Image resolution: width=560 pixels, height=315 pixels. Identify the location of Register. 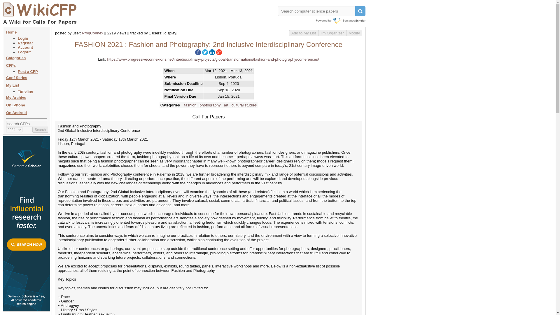
(25, 43).